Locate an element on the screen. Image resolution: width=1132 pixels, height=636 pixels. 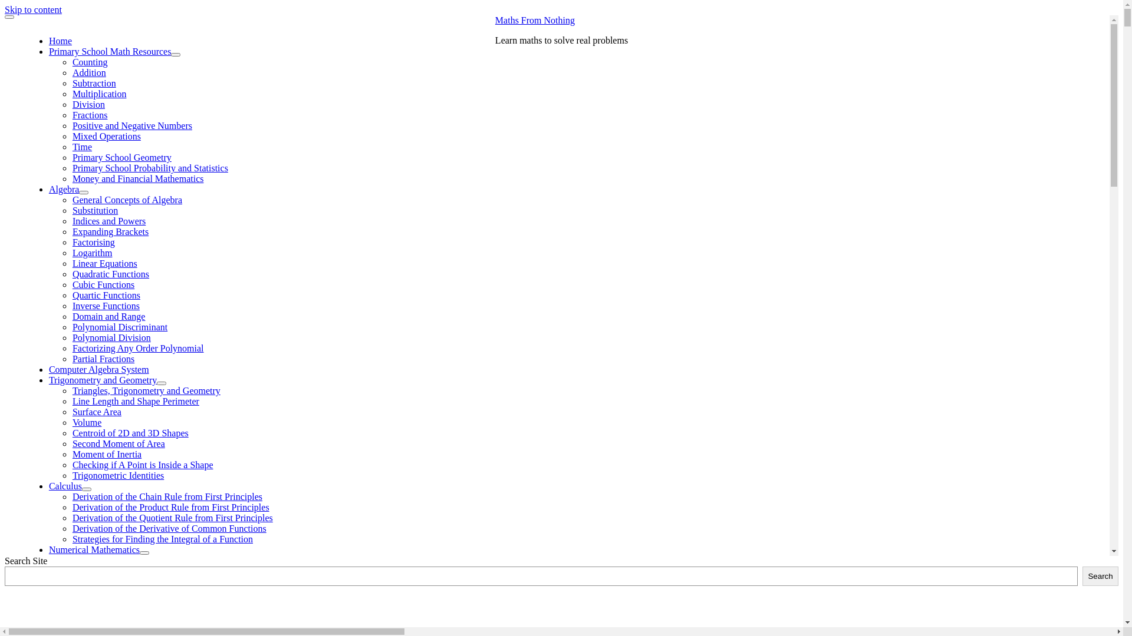
Skip to content is located at coordinates (33, 9).